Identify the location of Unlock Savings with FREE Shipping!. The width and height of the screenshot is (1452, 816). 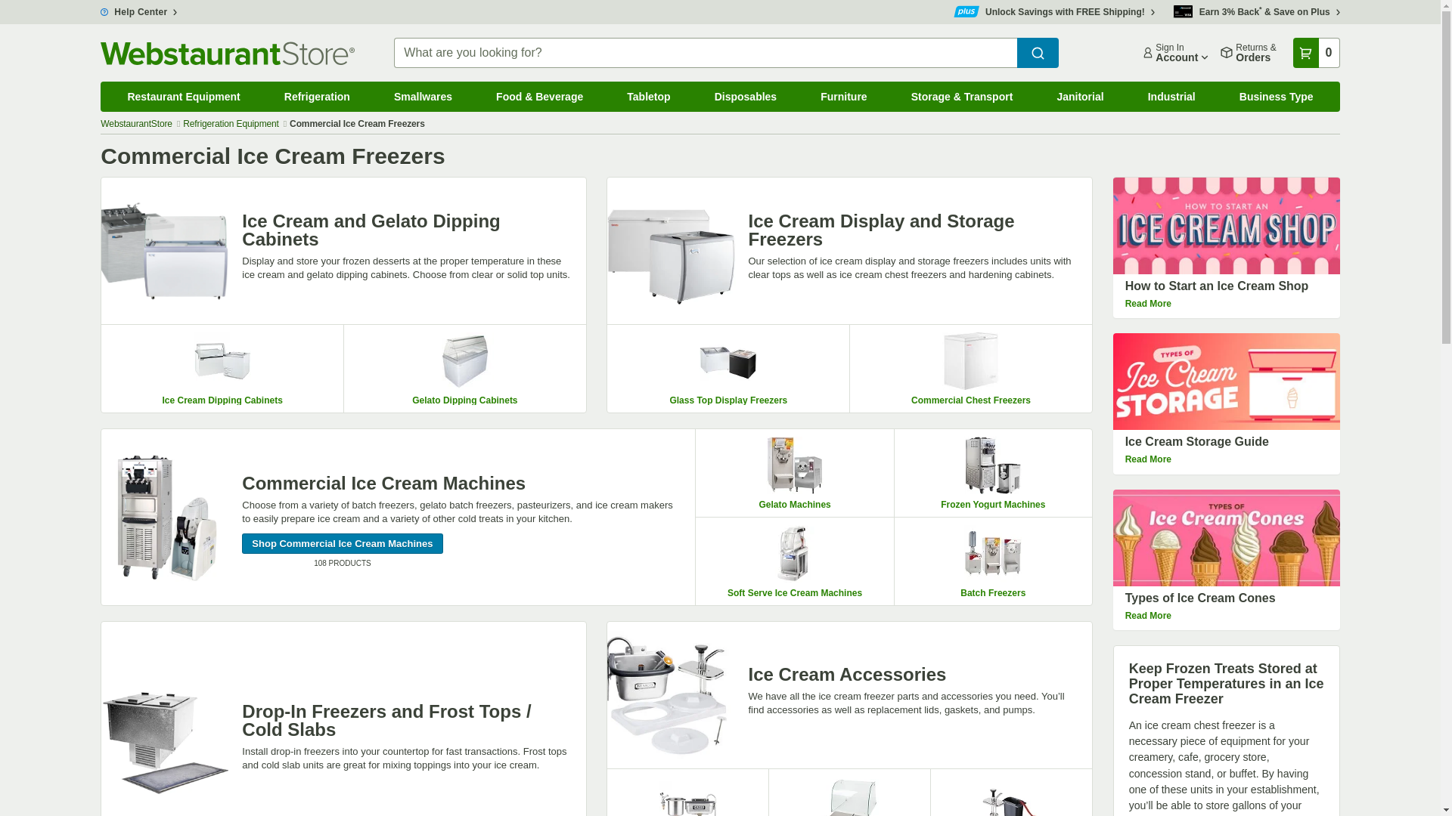
(1054, 11).